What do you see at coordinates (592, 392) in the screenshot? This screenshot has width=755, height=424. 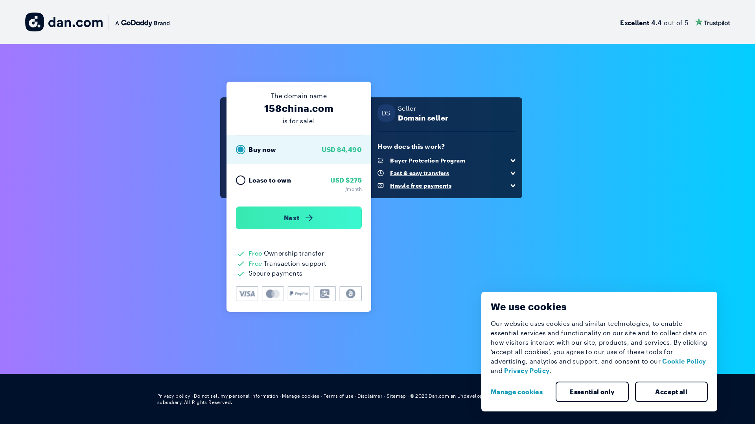 I see `Essential only` at bounding box center [592, 392].